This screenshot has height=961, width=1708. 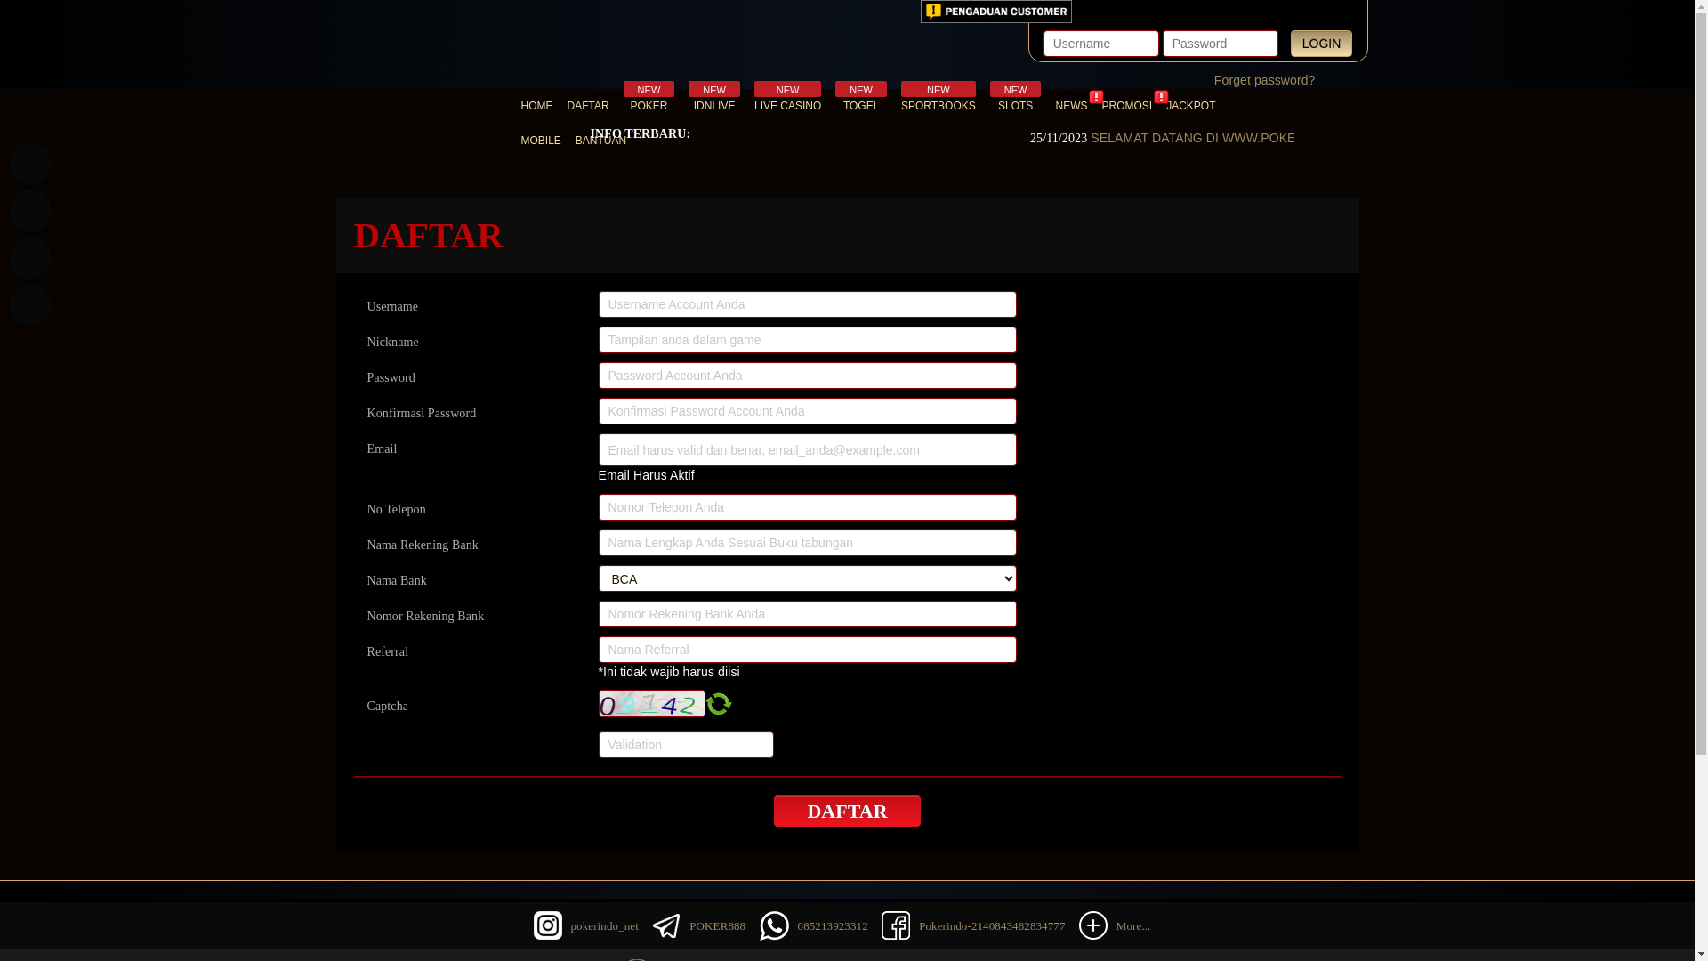 What do you see at coordinates (589, 107) in the screenshot?
I see `DAFTAR` at bounding box center [589, 107].